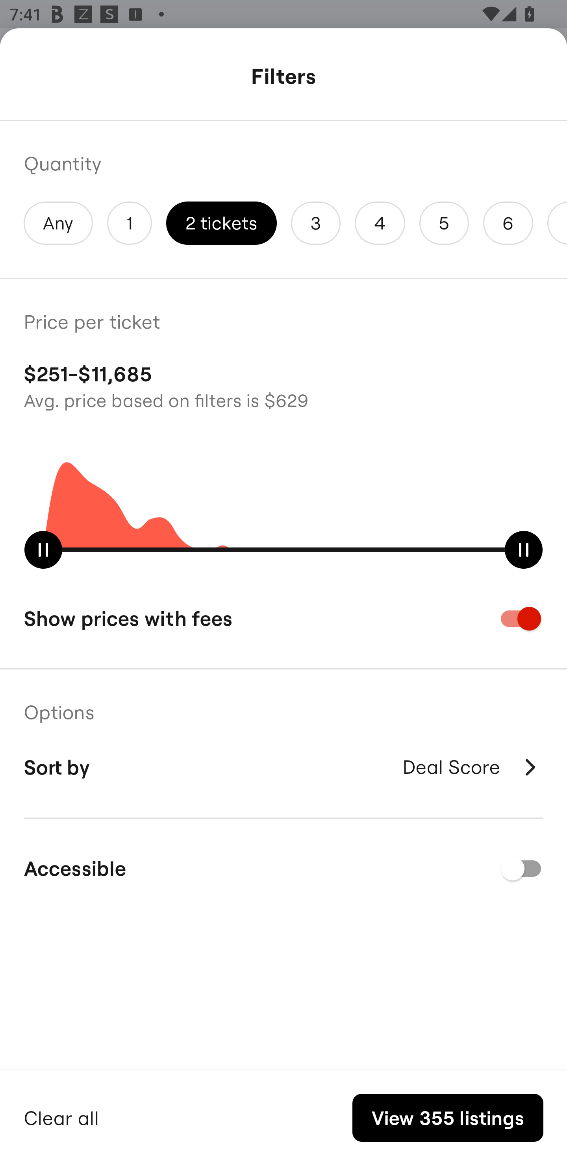  Describe the element at coordinates (283, 385) in the screenshot. I see `$251-$11,685 Avg. price based on filters is $629` at that location.